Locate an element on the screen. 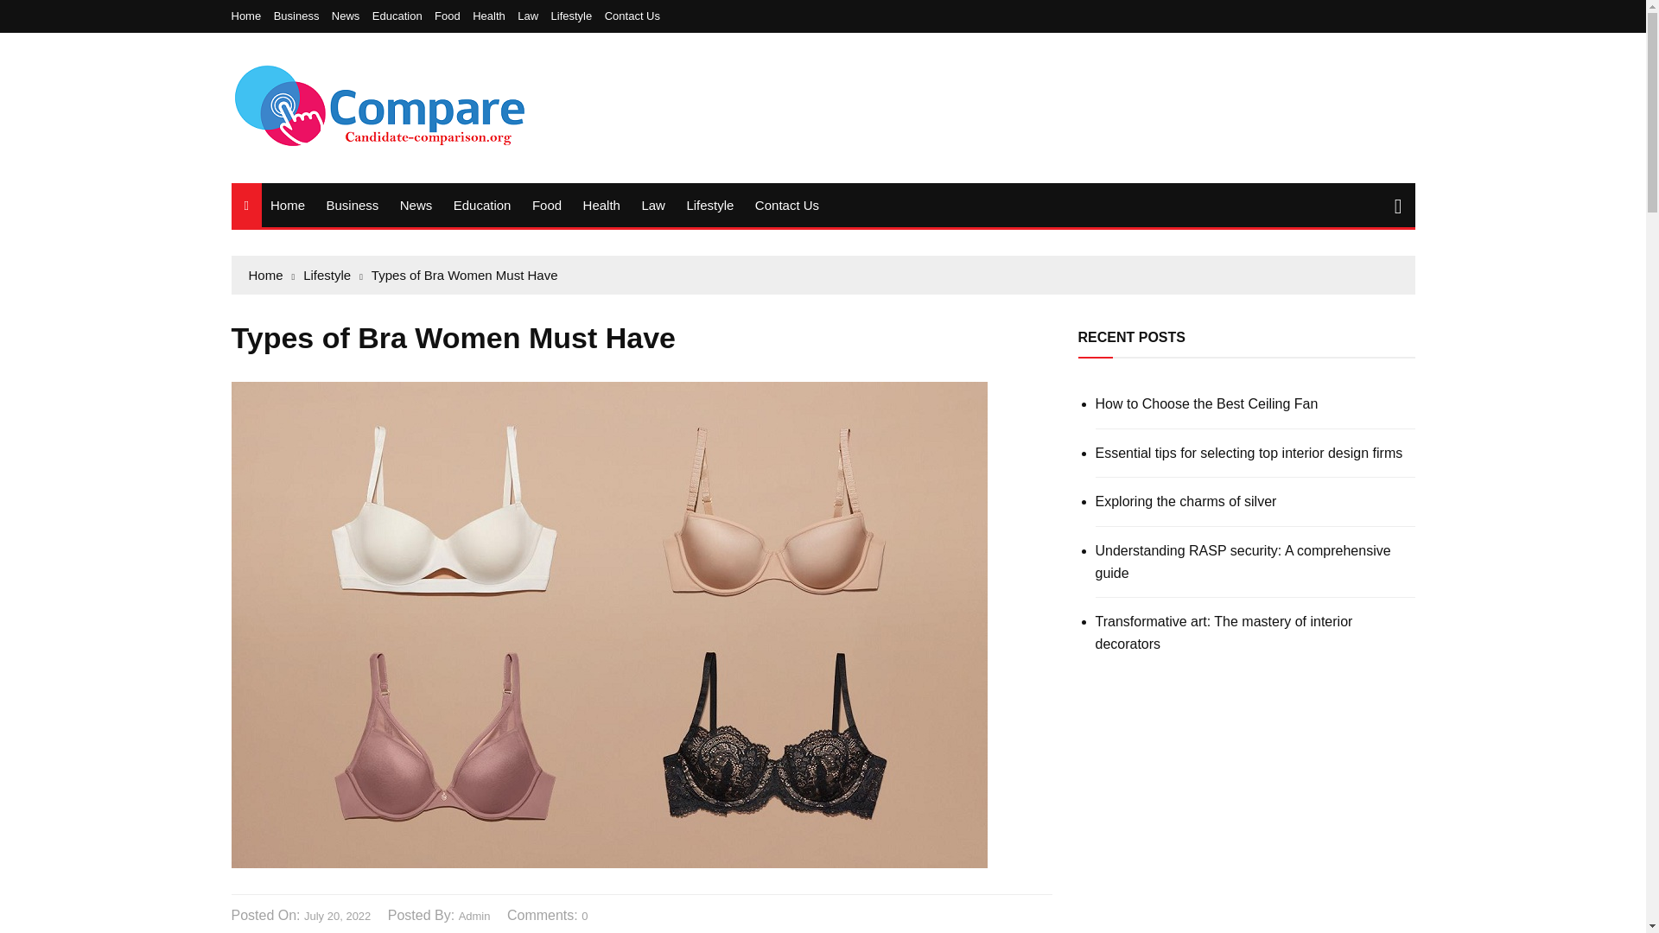  Lifestyle is located at coordinates (575, 16).